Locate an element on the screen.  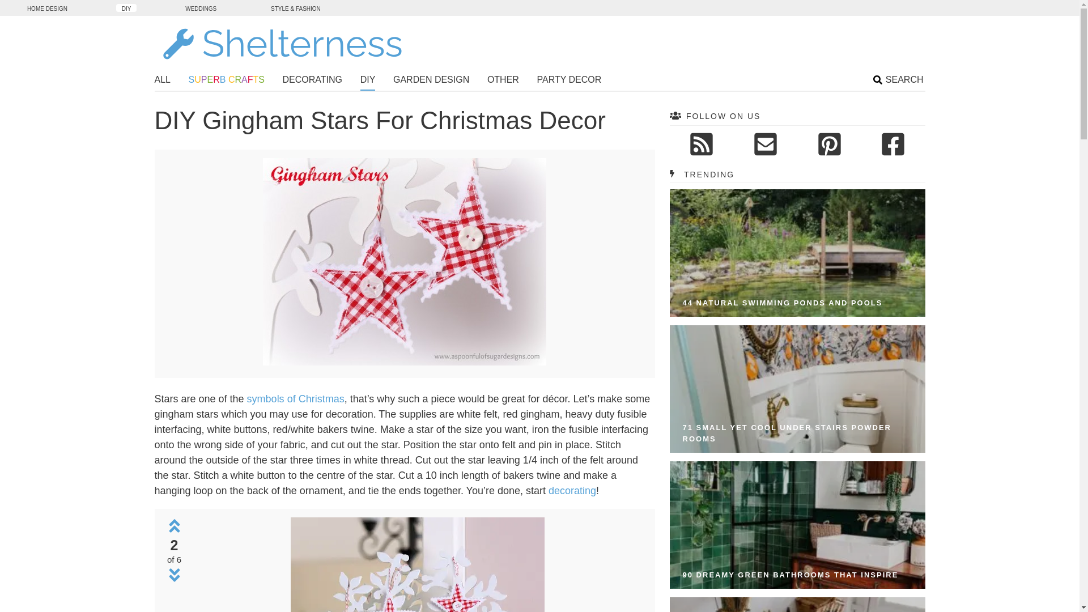
PARTY DECOR is located at coordinates (569, 80).